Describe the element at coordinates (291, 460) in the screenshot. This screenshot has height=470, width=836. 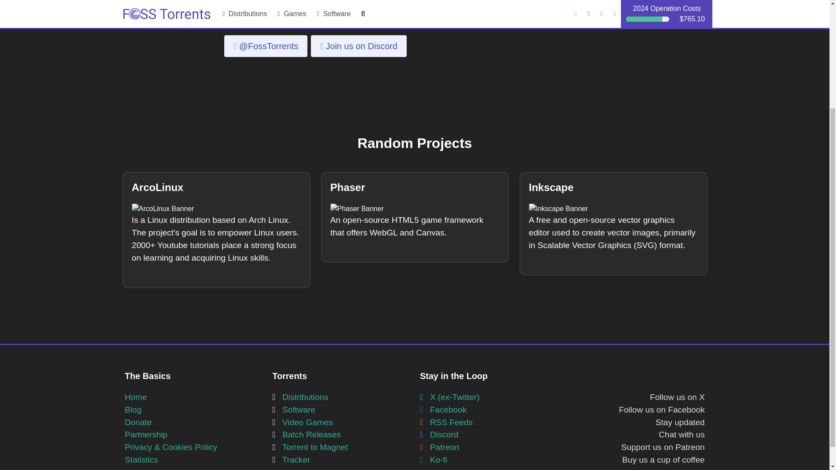
I see `  Tracker` at that location.